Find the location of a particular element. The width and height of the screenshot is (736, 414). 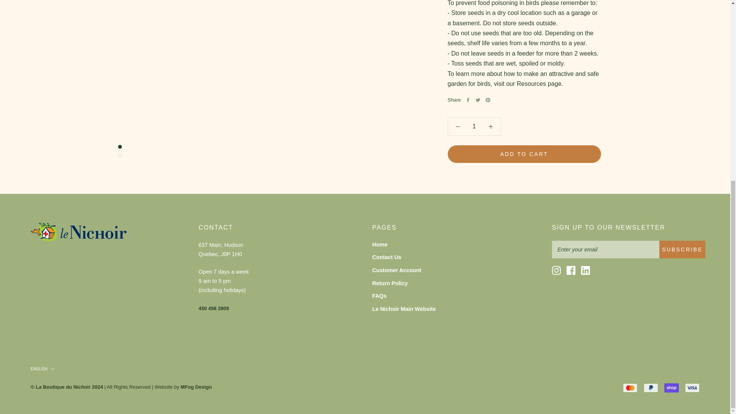

Home is located at coordinates (404, 245).